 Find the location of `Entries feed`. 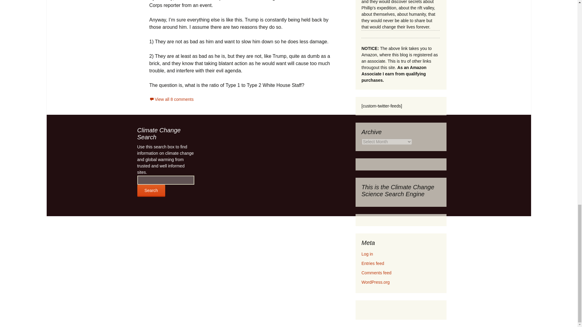

Entries feed is located at coordinates (373, 263).